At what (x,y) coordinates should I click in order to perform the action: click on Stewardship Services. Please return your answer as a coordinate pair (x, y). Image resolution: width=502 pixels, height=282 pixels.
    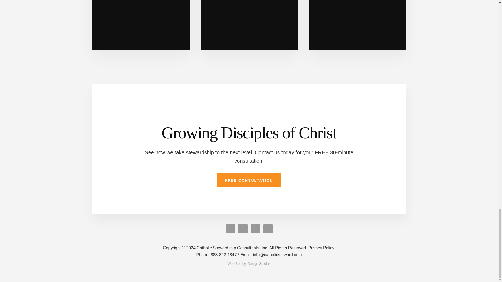
    Looking at the image, I should click on (249, 25).